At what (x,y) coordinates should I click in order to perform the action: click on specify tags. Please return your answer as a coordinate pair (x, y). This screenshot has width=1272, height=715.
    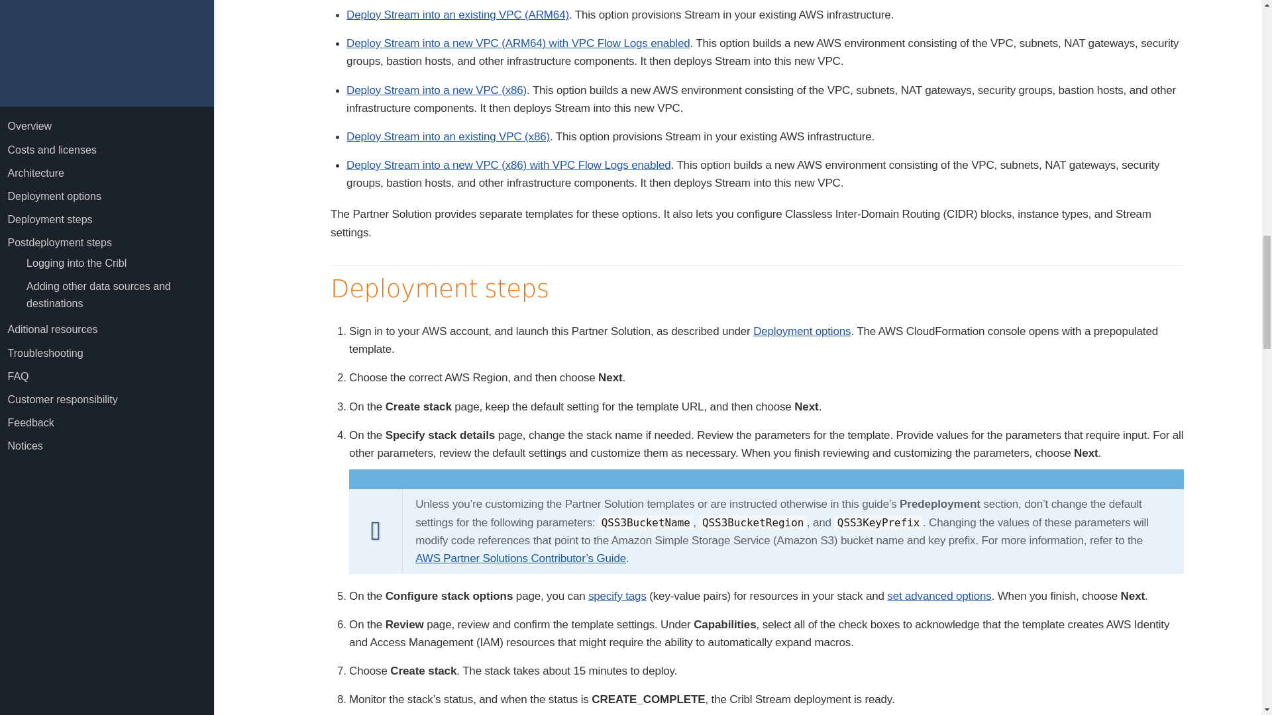
    Looking at the image, I should click on (617, 596).